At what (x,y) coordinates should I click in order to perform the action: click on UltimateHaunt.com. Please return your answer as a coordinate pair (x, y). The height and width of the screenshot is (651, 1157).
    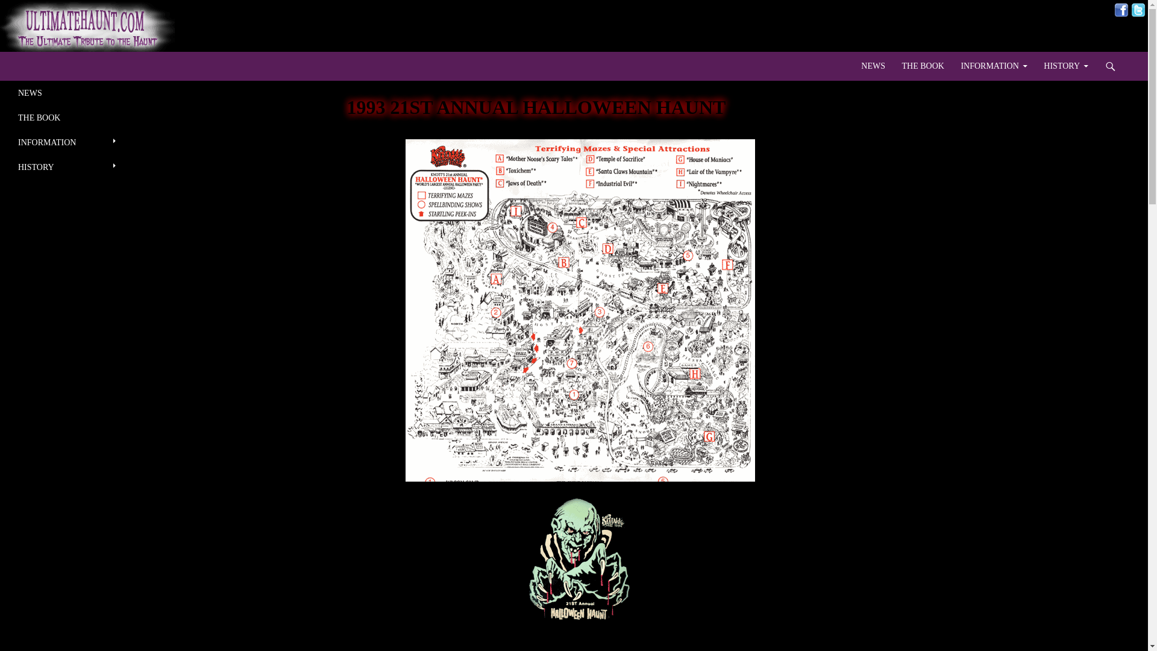
    Looking at the image, I should click on (64, 66).